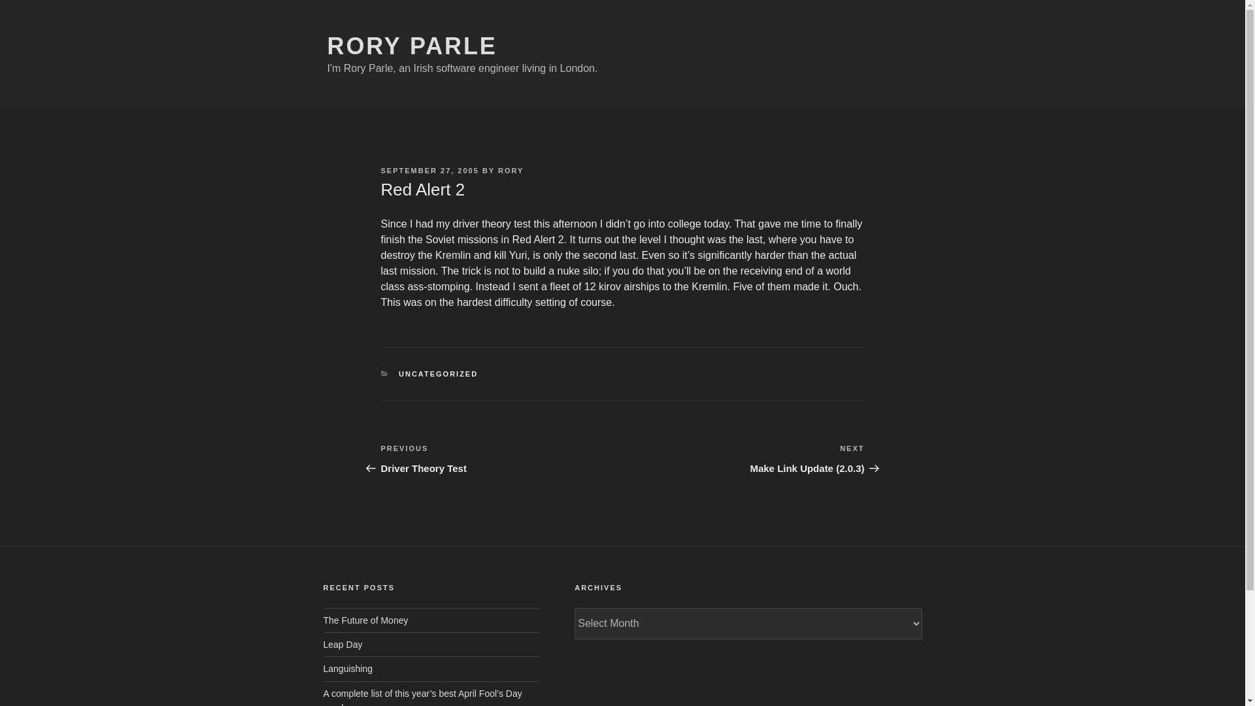 This screenshot has height=706, width=1255. I want to click on Languishing, so click(343, 645).